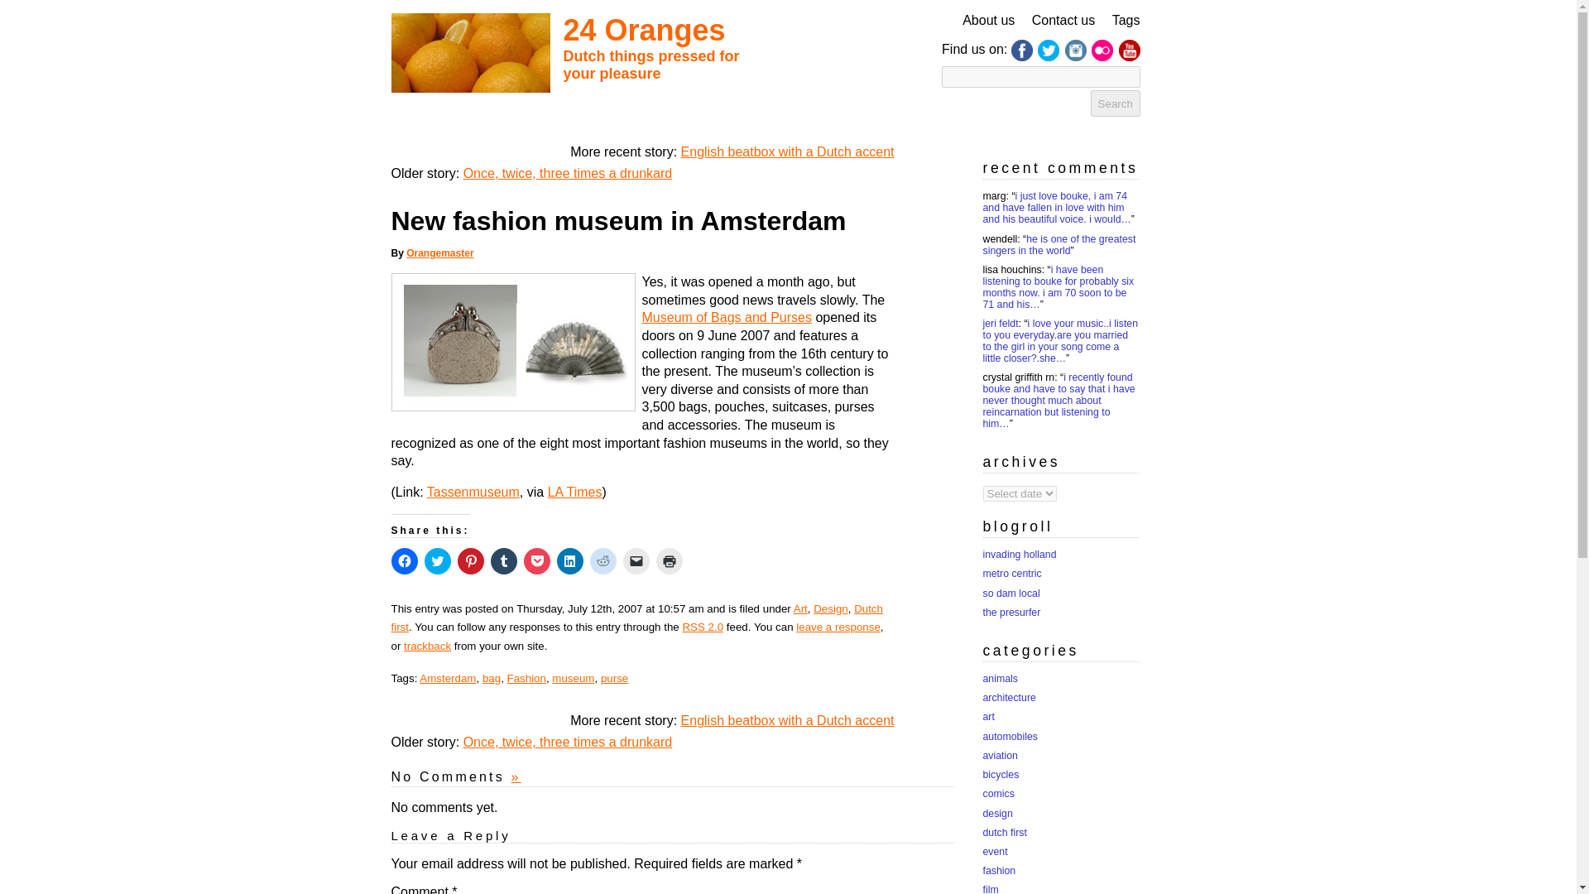  I want to click on Tassenmuseum, so click(473, 492).